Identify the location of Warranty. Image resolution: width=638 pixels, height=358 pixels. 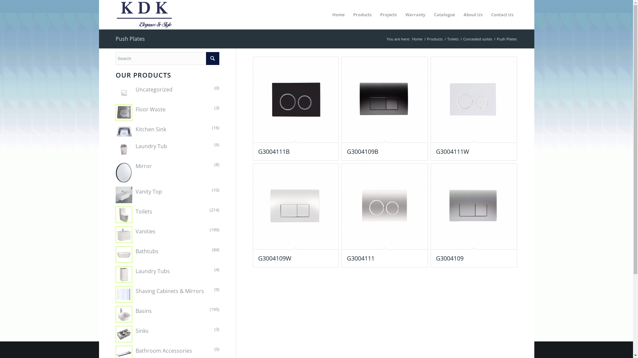
(415, 15).